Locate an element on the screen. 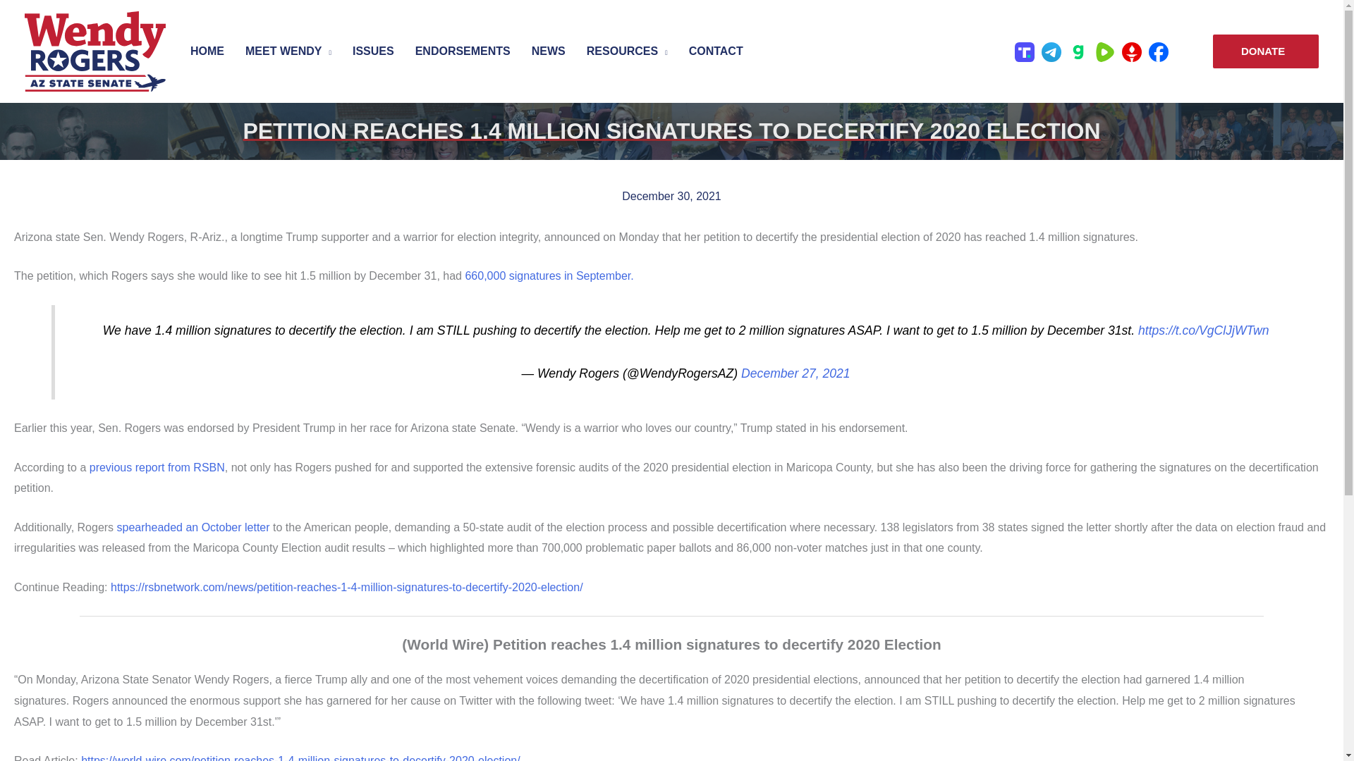 The image size is (1354, 761). CONTACT is located at coordinates (716, 51).